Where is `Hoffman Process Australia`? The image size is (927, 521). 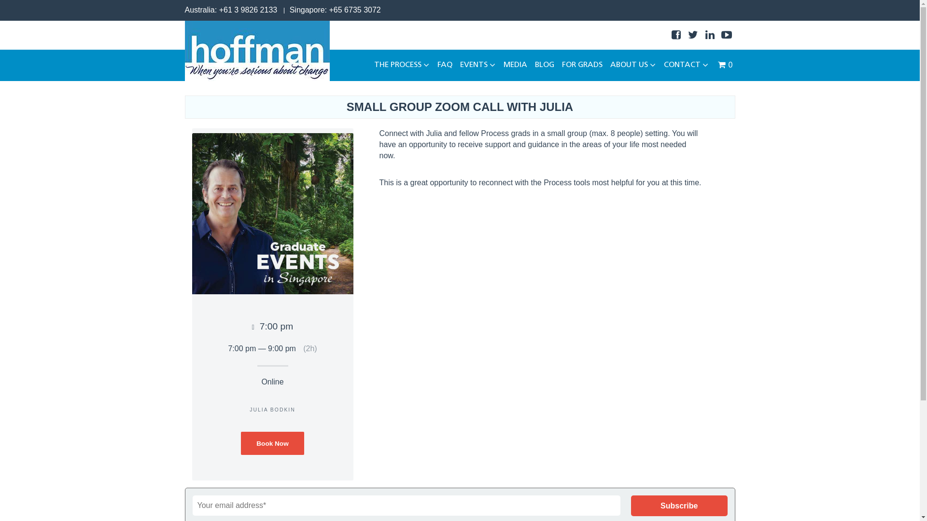 Hoffman Process Australia is located at coordinates (257, 51).